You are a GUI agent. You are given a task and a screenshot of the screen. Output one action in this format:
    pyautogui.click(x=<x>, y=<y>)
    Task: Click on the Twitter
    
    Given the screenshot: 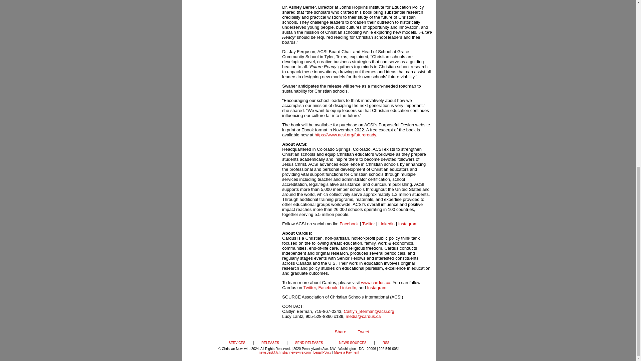 What is the action you would take?
    pyautogui.click(x=309, y=287)
    